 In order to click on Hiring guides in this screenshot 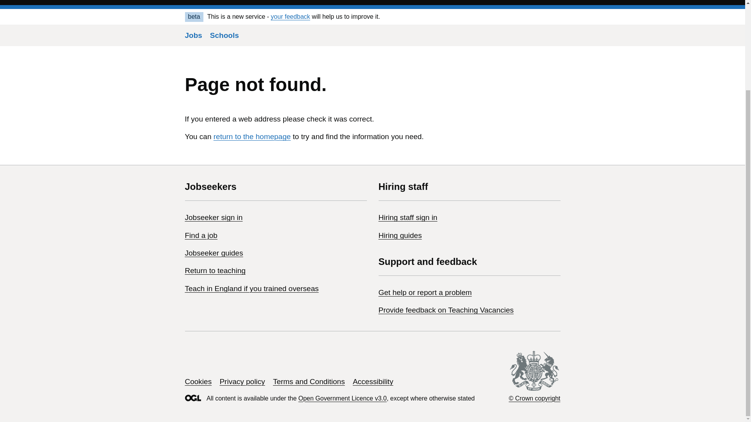, I will do `click(400, 235)`.